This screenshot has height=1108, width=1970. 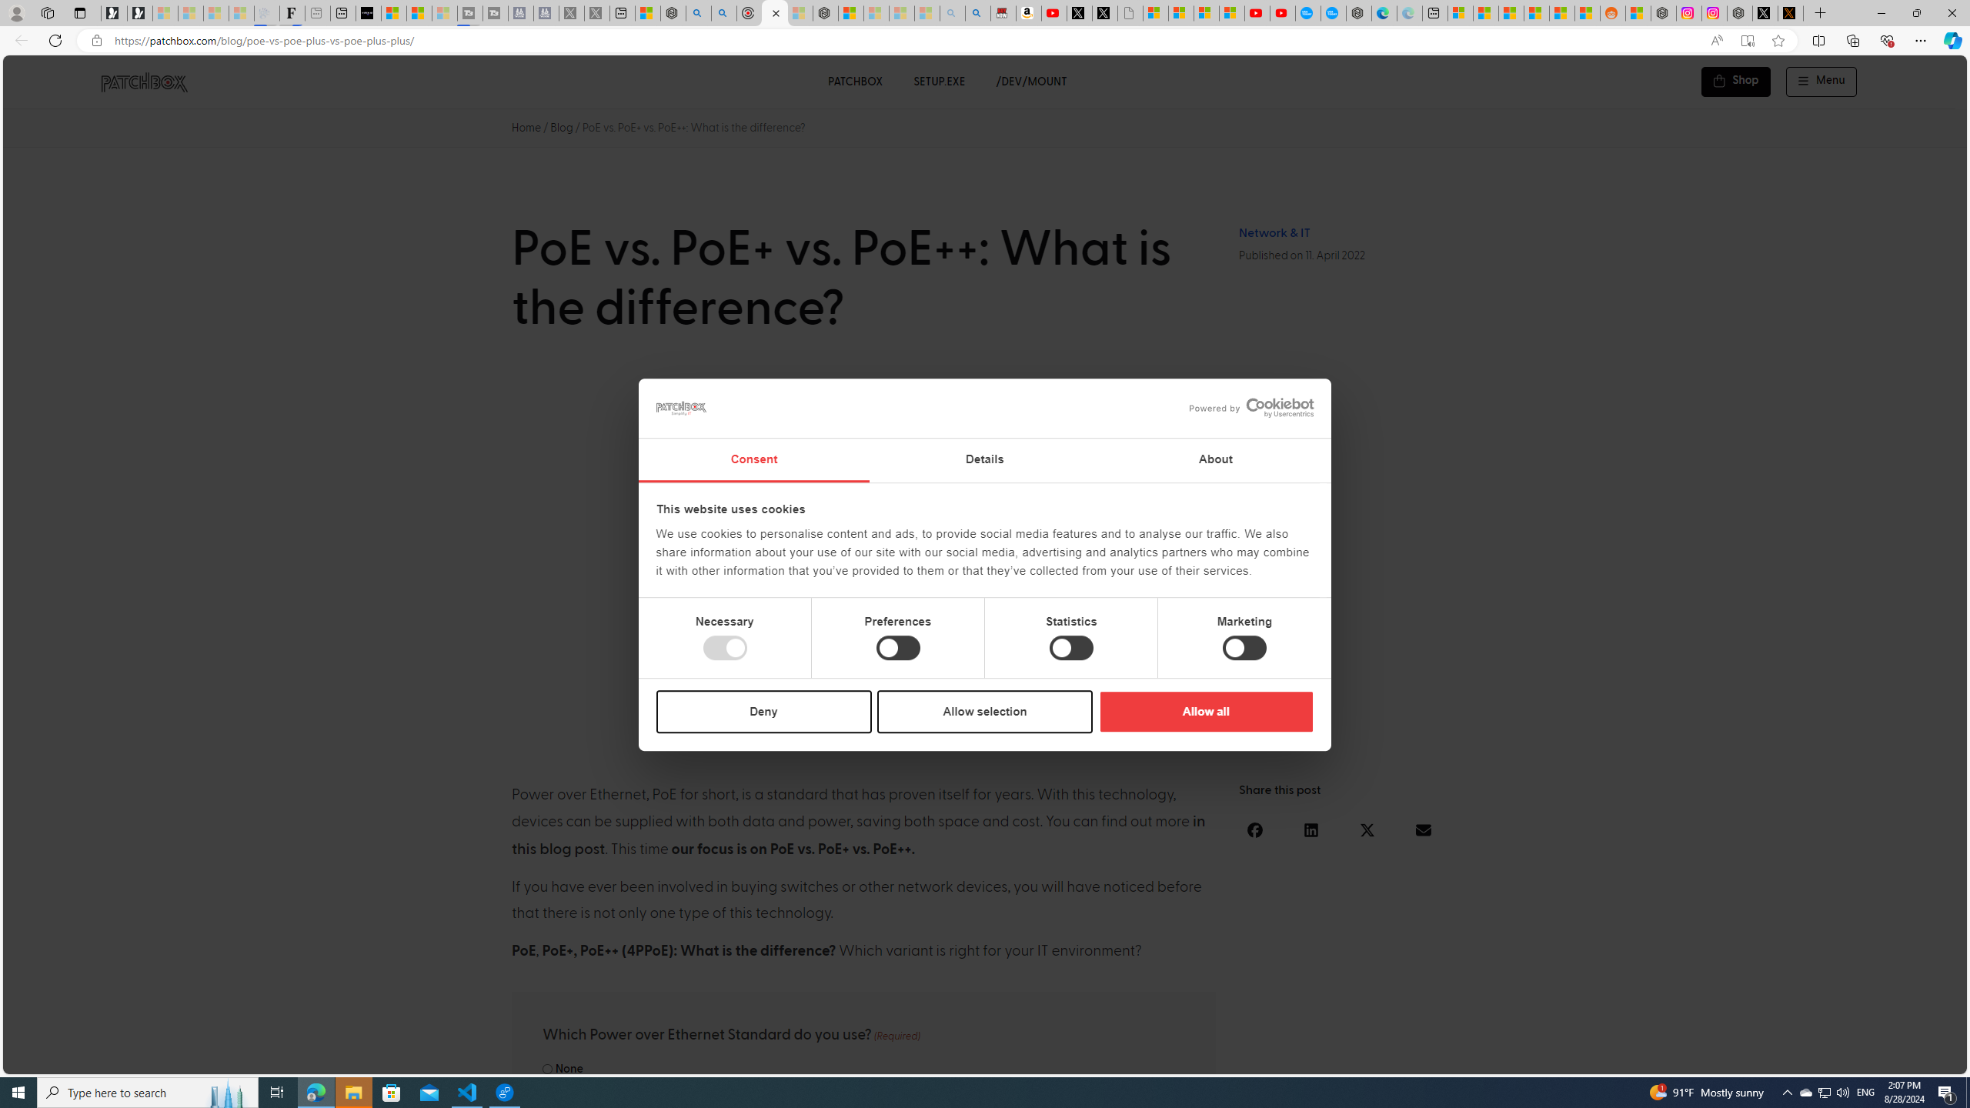 What do you see at coordinates (764, 711) in the screenshot?
I see `Deny` at bounding box center [764, 711].